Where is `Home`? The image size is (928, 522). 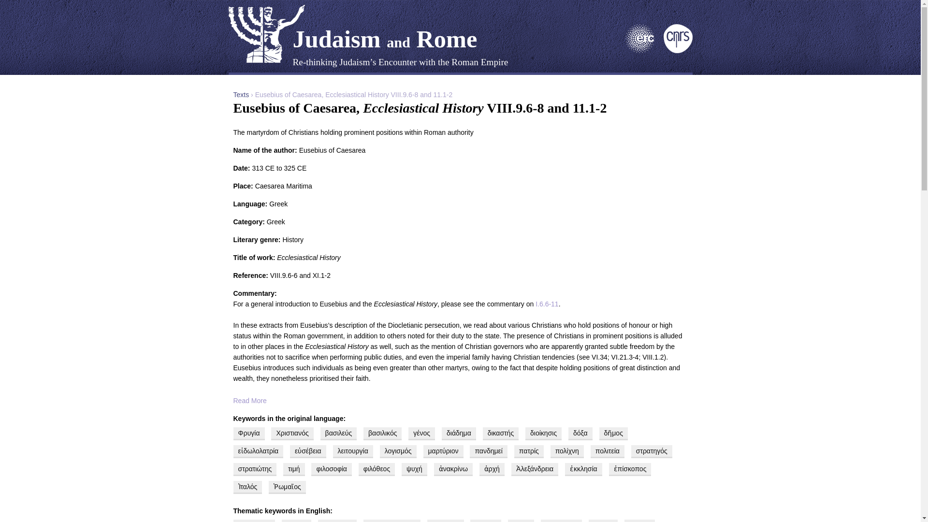 Home is located at coordinates (385, 39).